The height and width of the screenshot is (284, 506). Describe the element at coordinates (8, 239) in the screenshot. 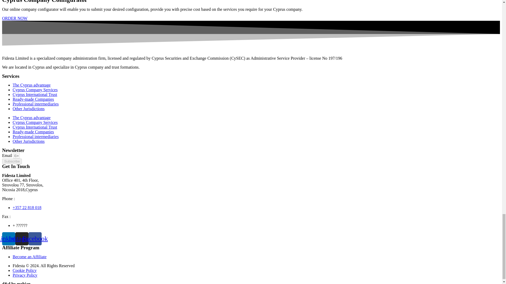

I see `Find us on LinkedIn` at that location.